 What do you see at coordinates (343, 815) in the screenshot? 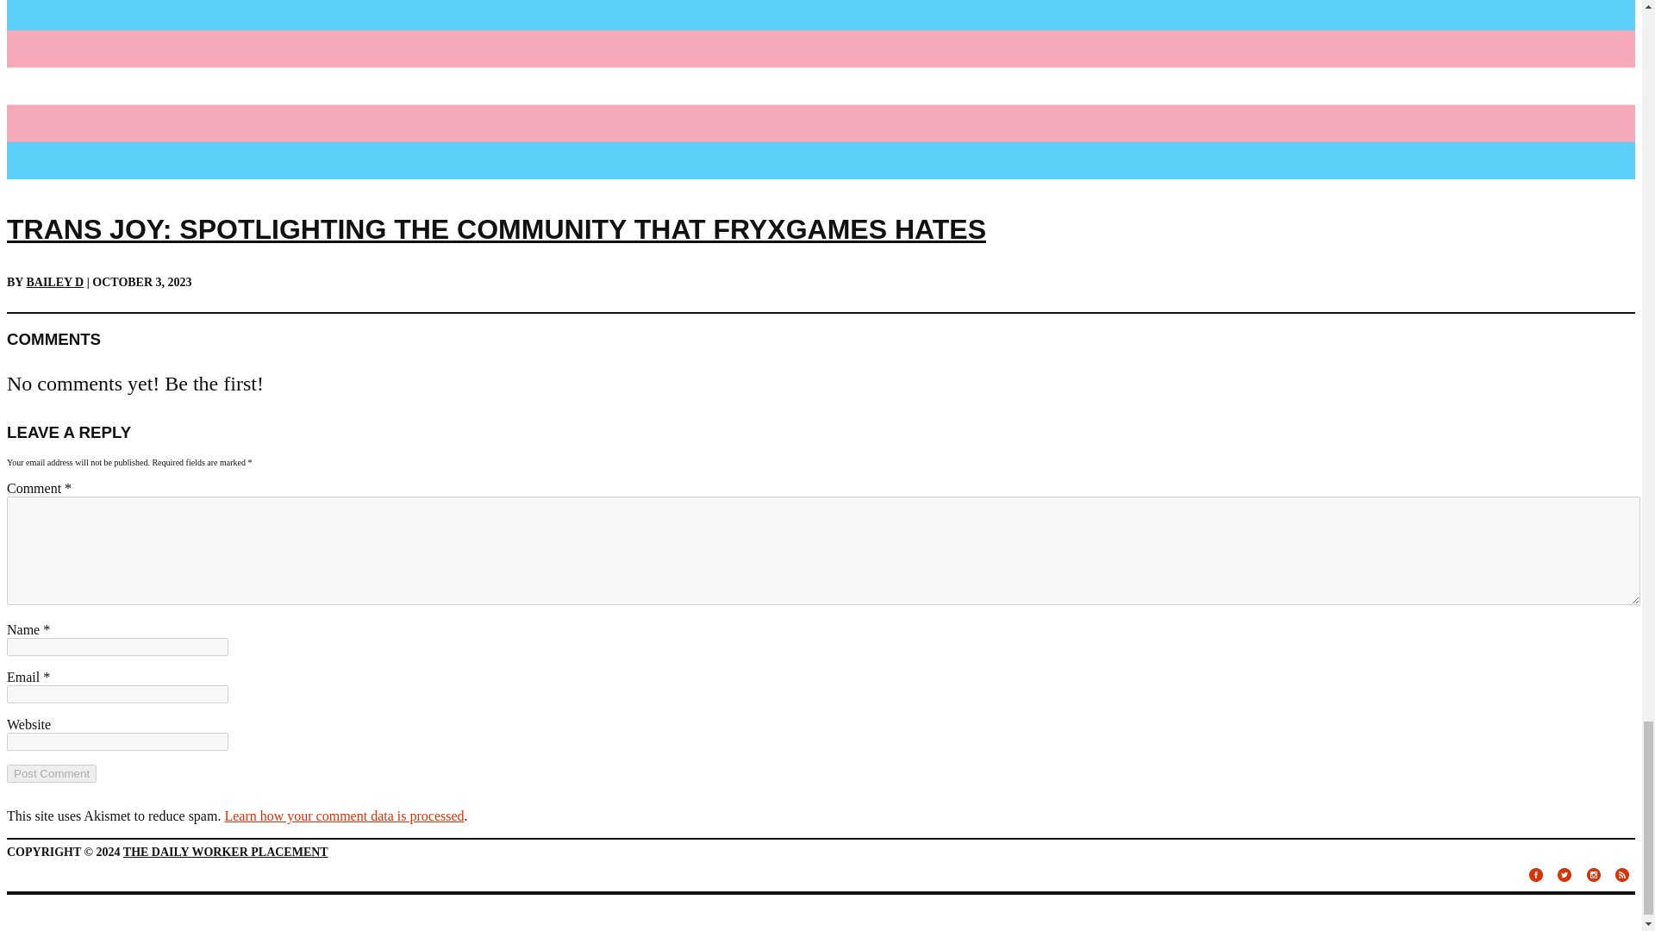
I see `Learn how your comment data is processed` at bounding box center [343, 815].